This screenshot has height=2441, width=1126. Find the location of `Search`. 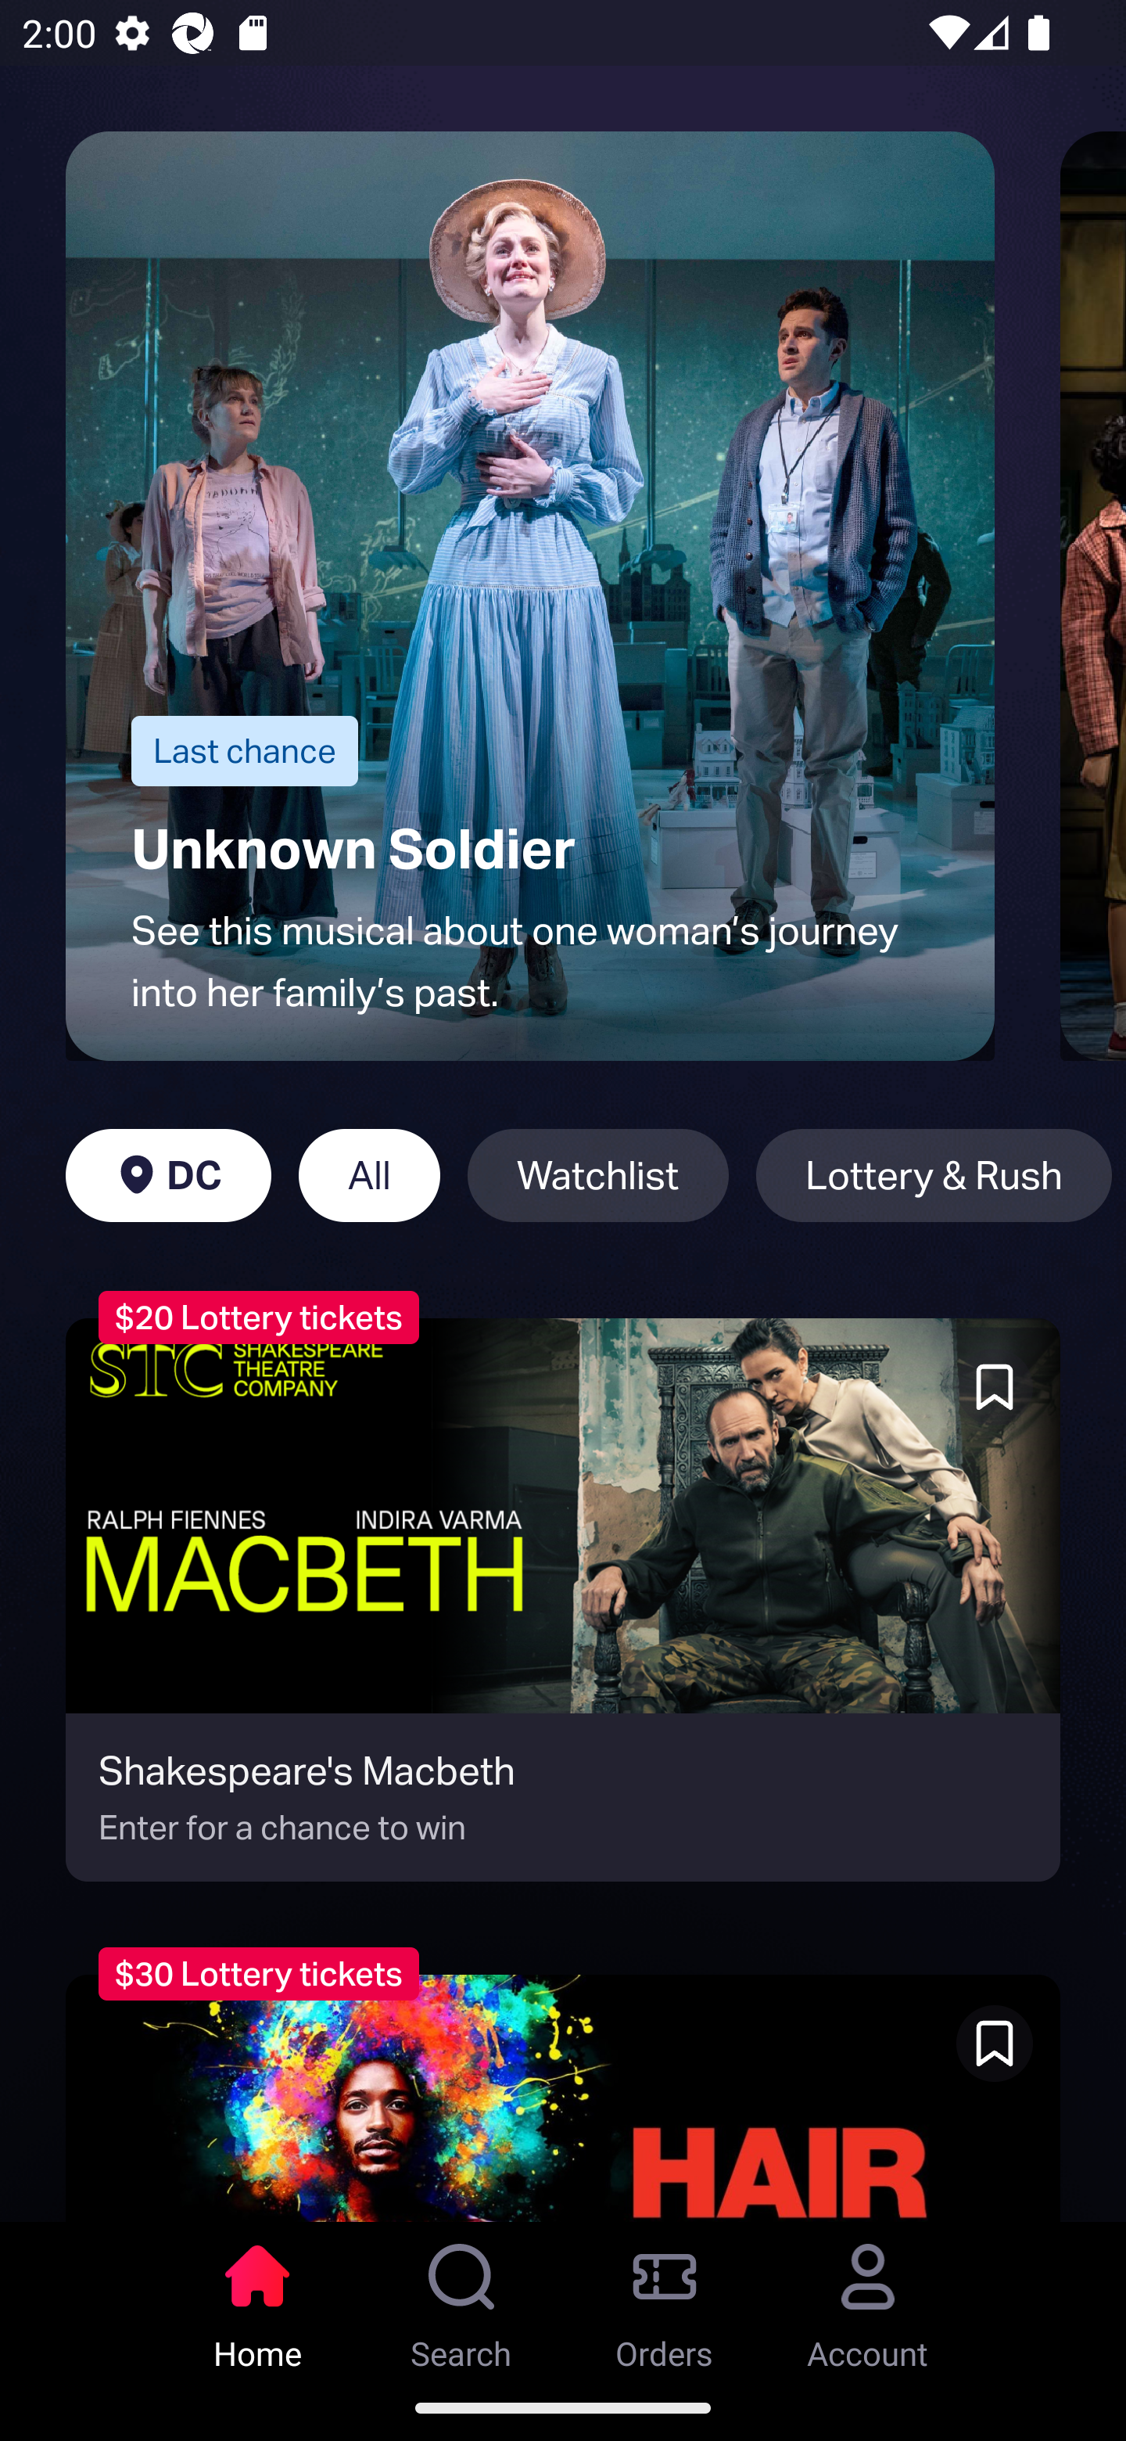

Search is located at coordinates (461, 2298).